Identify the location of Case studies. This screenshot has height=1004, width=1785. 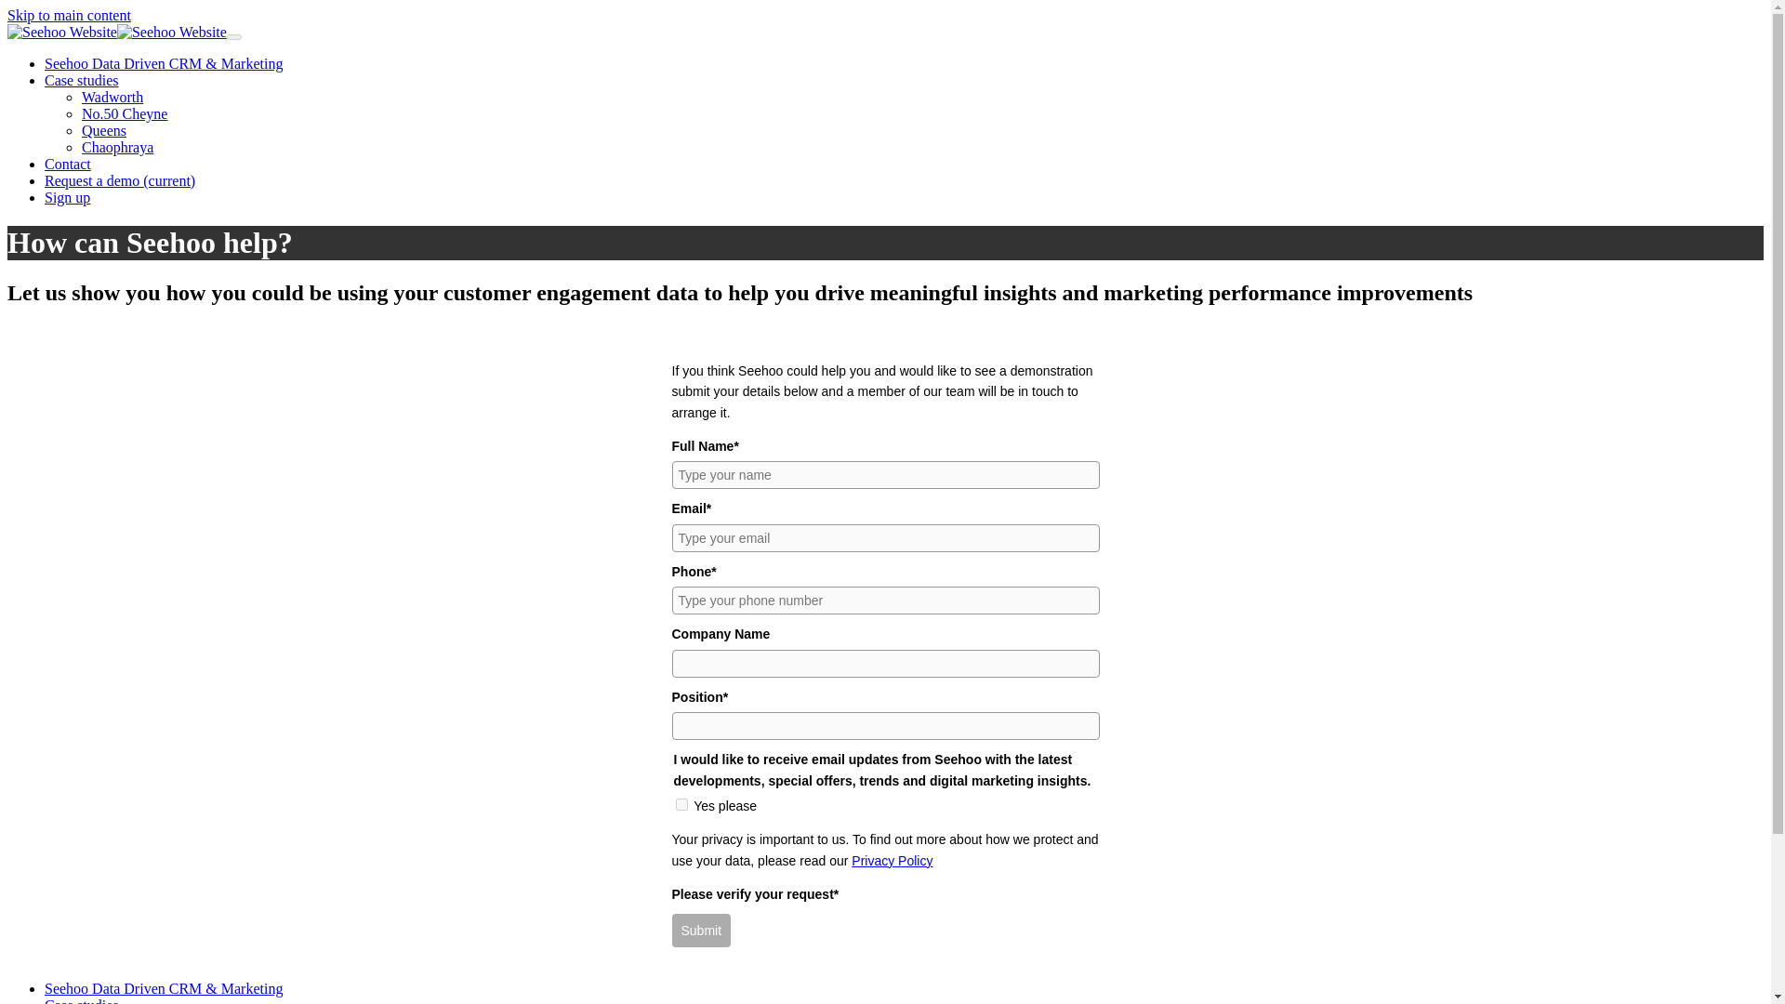
(82, 1000).